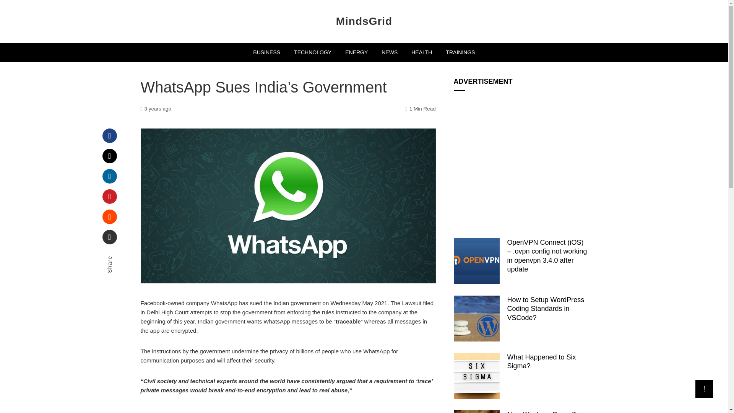 Image resolution: width=734 pixels, height=413 pixels. What do you see at coordinates (364, 21) in the screenshot?
I see `MindsGrid` at bounding box center [364, 21].